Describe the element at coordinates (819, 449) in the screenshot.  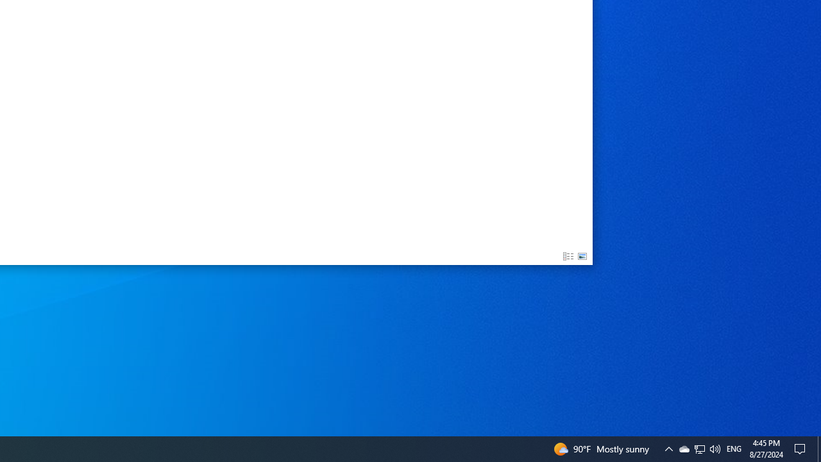
I see `Details` at that location.